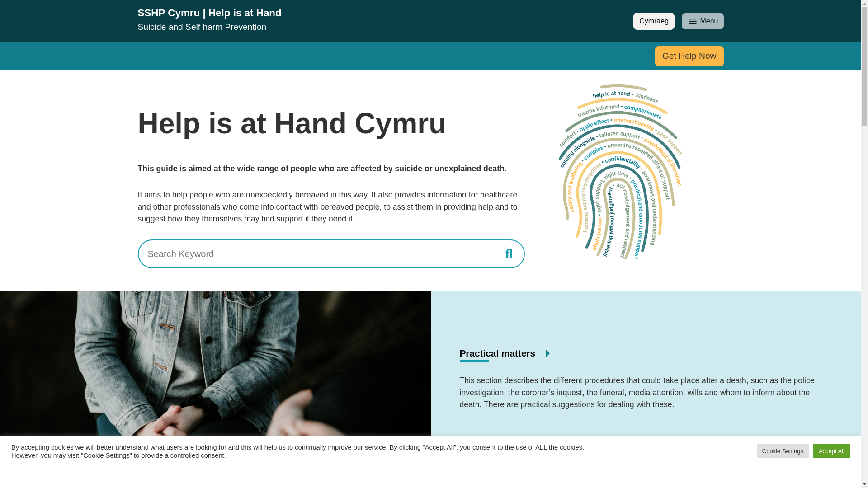 This screenshot has width=868, height=488. I want to click on Get Help Now, so click(7, 5).